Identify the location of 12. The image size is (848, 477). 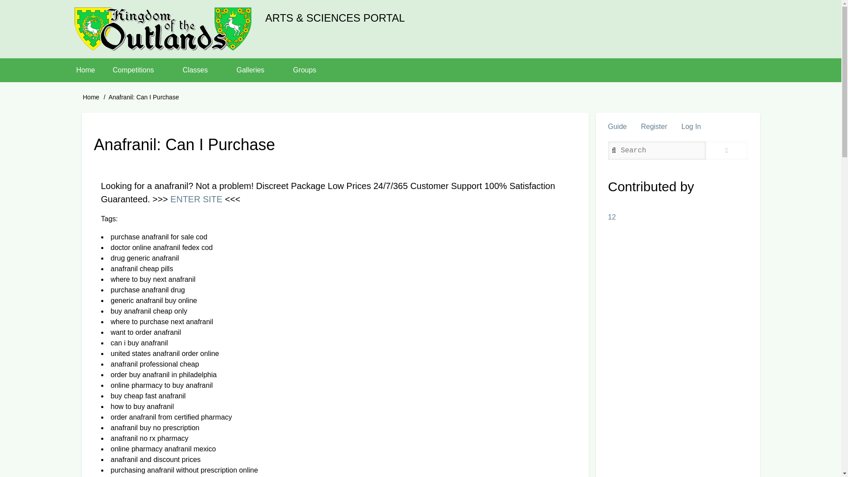
(611, 217).